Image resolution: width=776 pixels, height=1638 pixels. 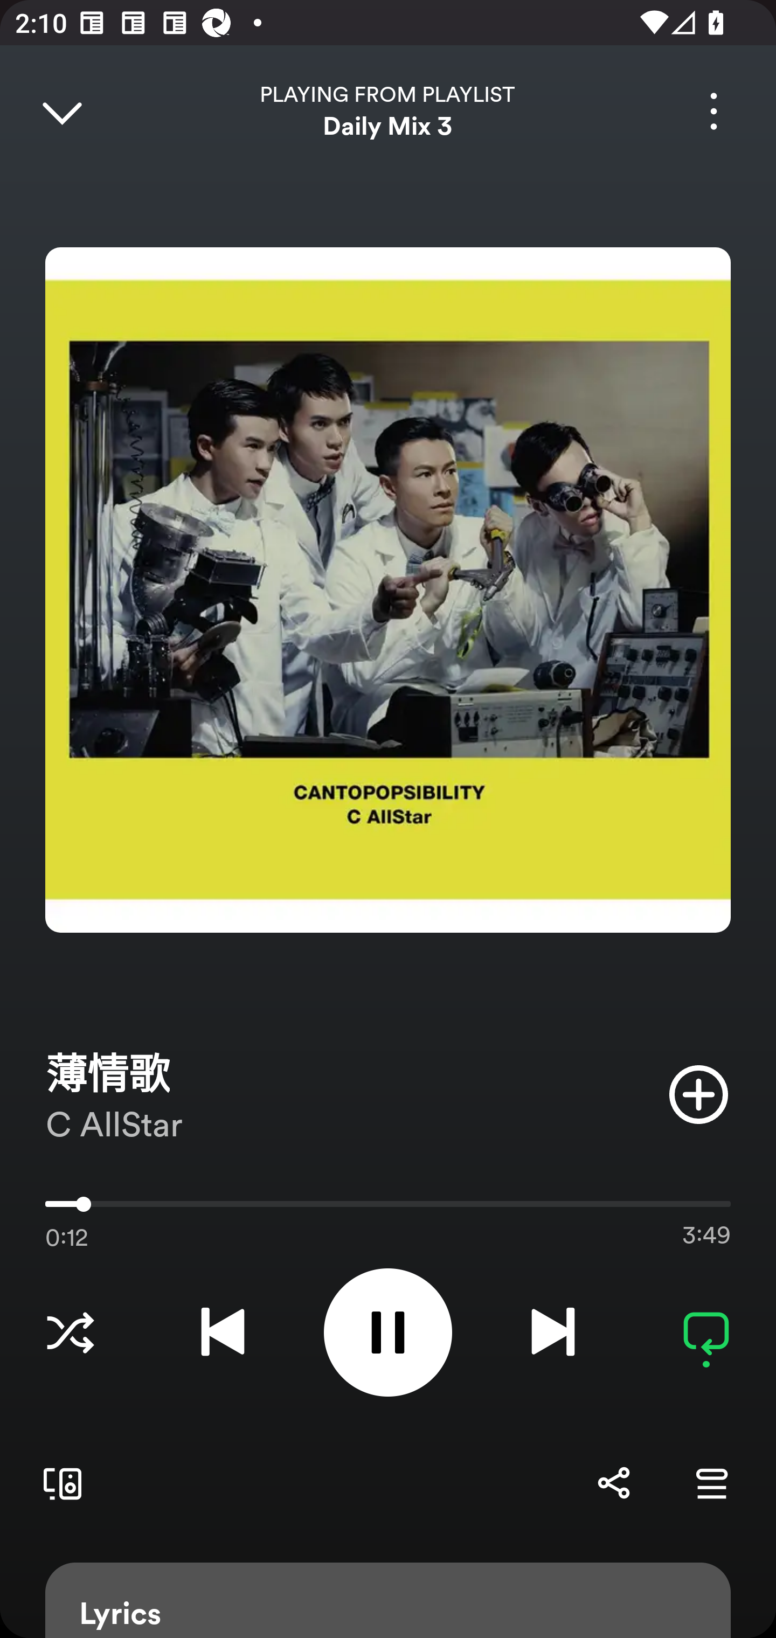 What do you see at coordinates (70, 1332) in the screenshot?
I see `Choose a Listening Mode` at bounding box center [70, 1332].